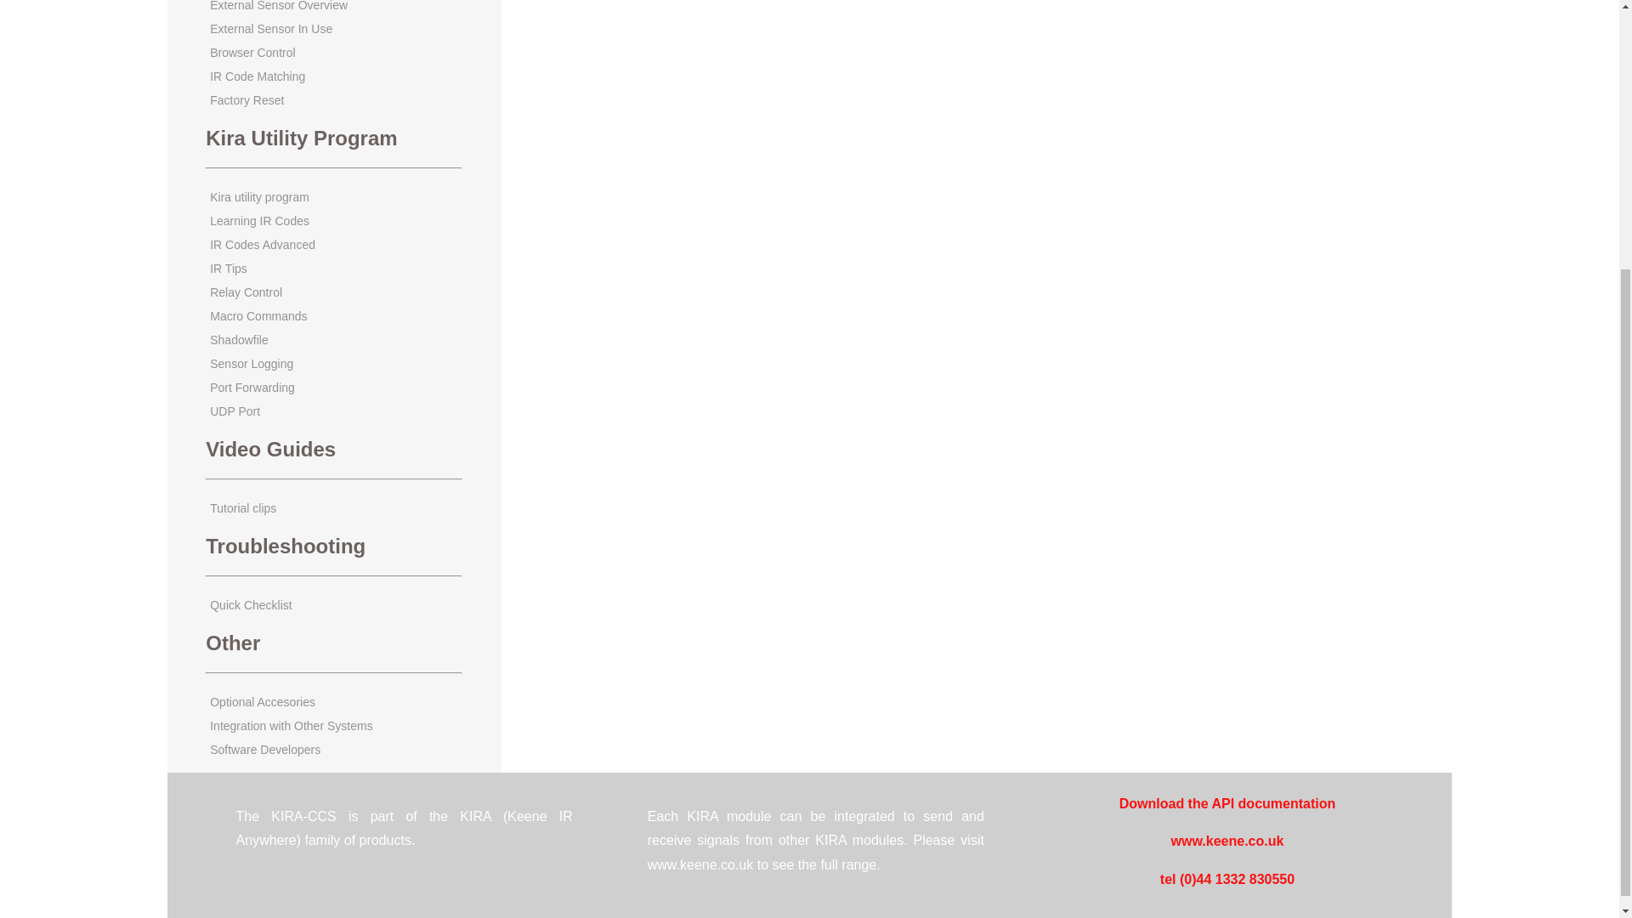 The image size is (1632, 918). What do you see at coordinates (262, 244) in the screenshot?
I see `Link` at bounding box center [262, 244].